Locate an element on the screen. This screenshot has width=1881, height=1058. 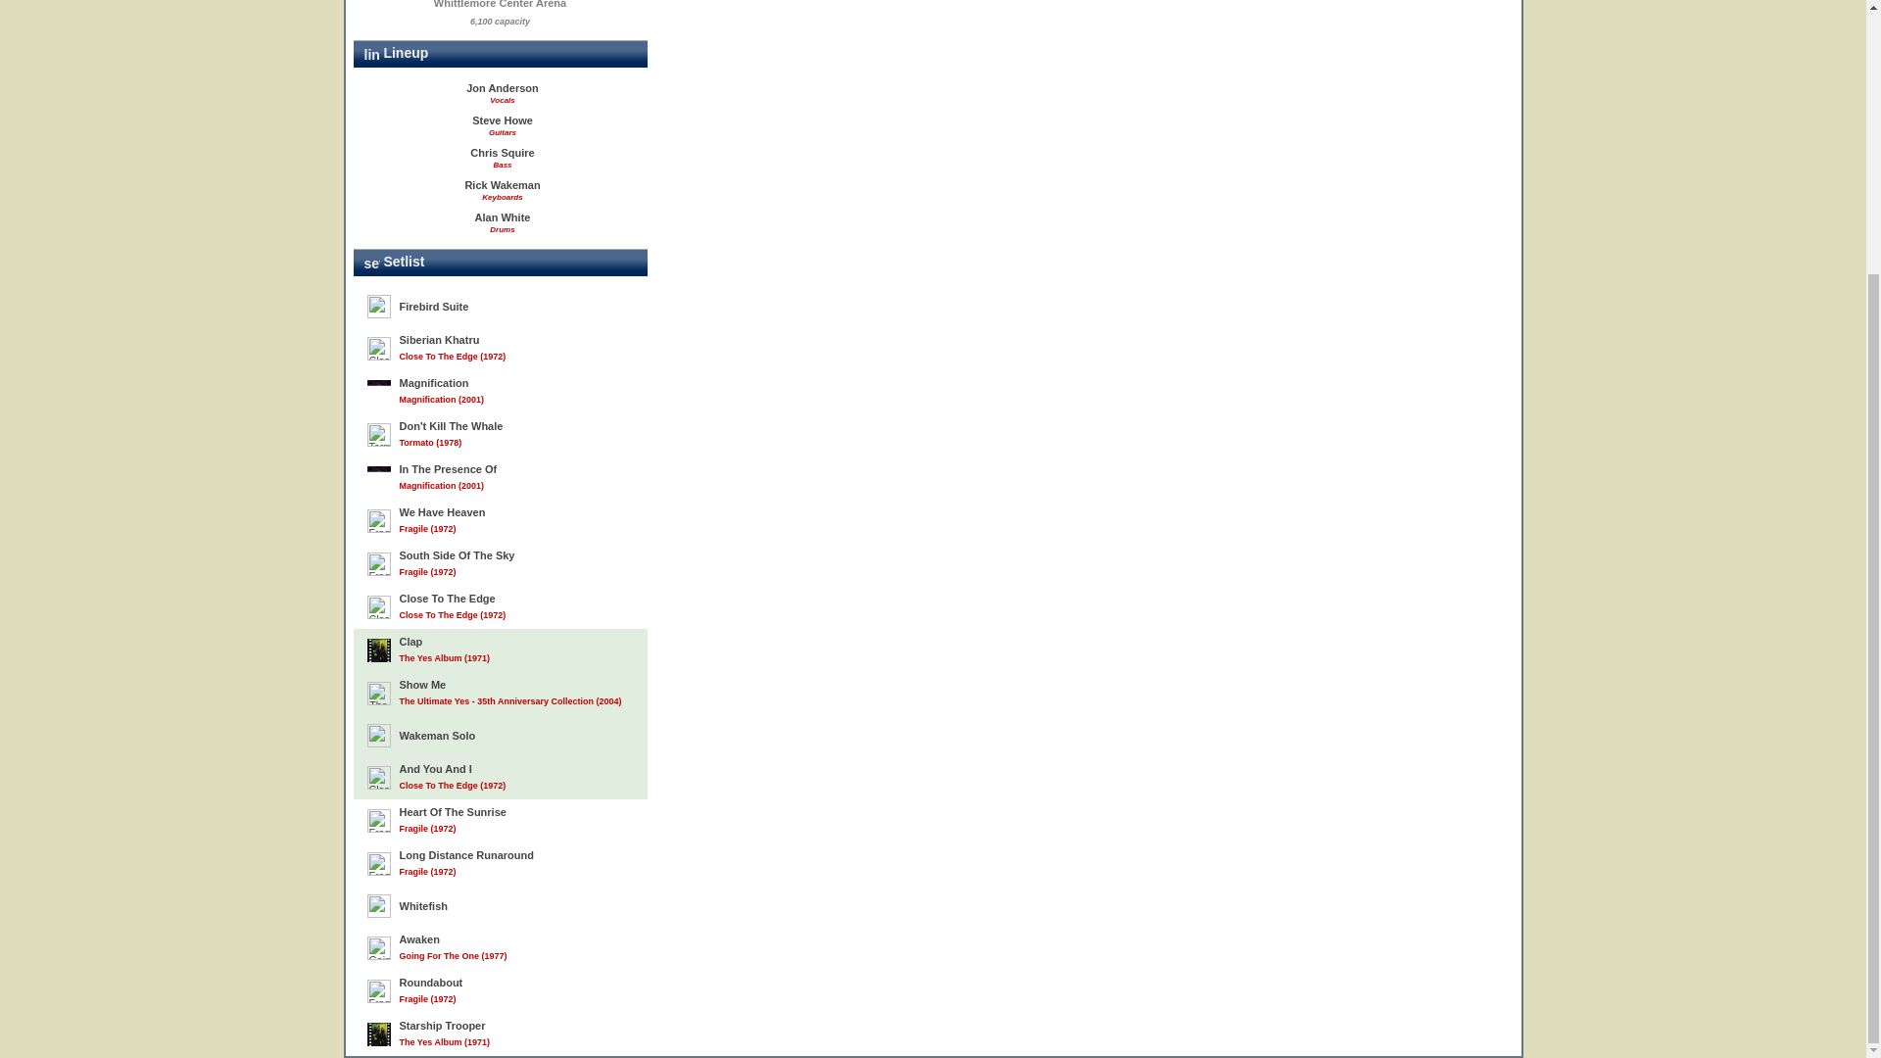
lineup is located at coordinates (372, 54).